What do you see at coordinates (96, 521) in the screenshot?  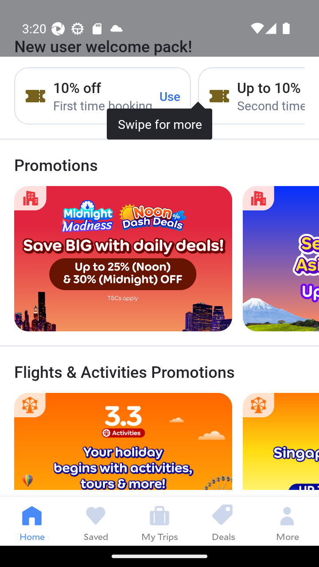 I see `Saved` at bounding box center [96, 521].